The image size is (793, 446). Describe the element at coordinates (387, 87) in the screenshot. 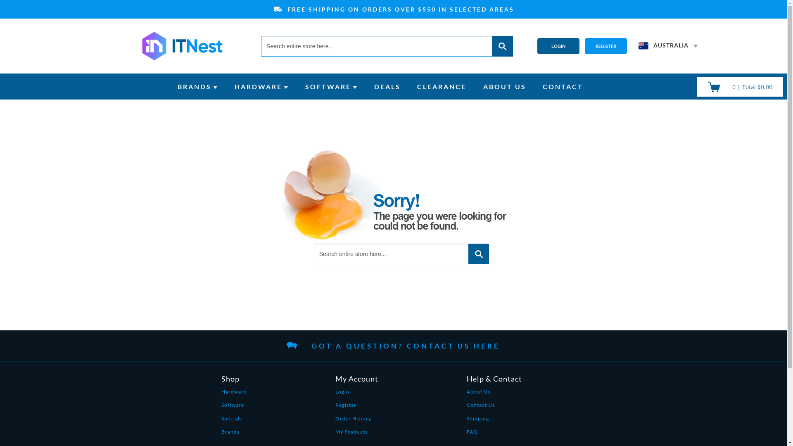

I see `DEALS` at that location.